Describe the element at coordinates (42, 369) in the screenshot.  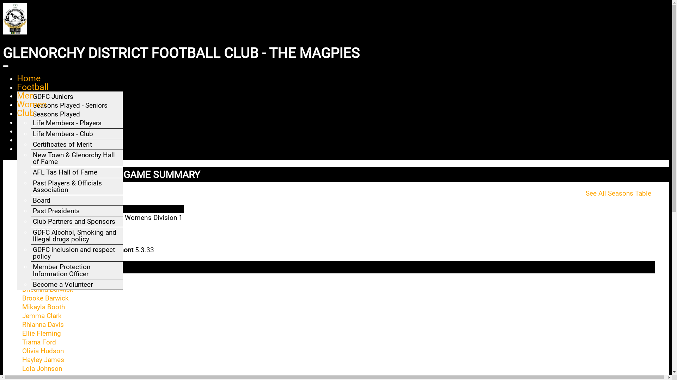
I see `Lola Johnson` at that location.